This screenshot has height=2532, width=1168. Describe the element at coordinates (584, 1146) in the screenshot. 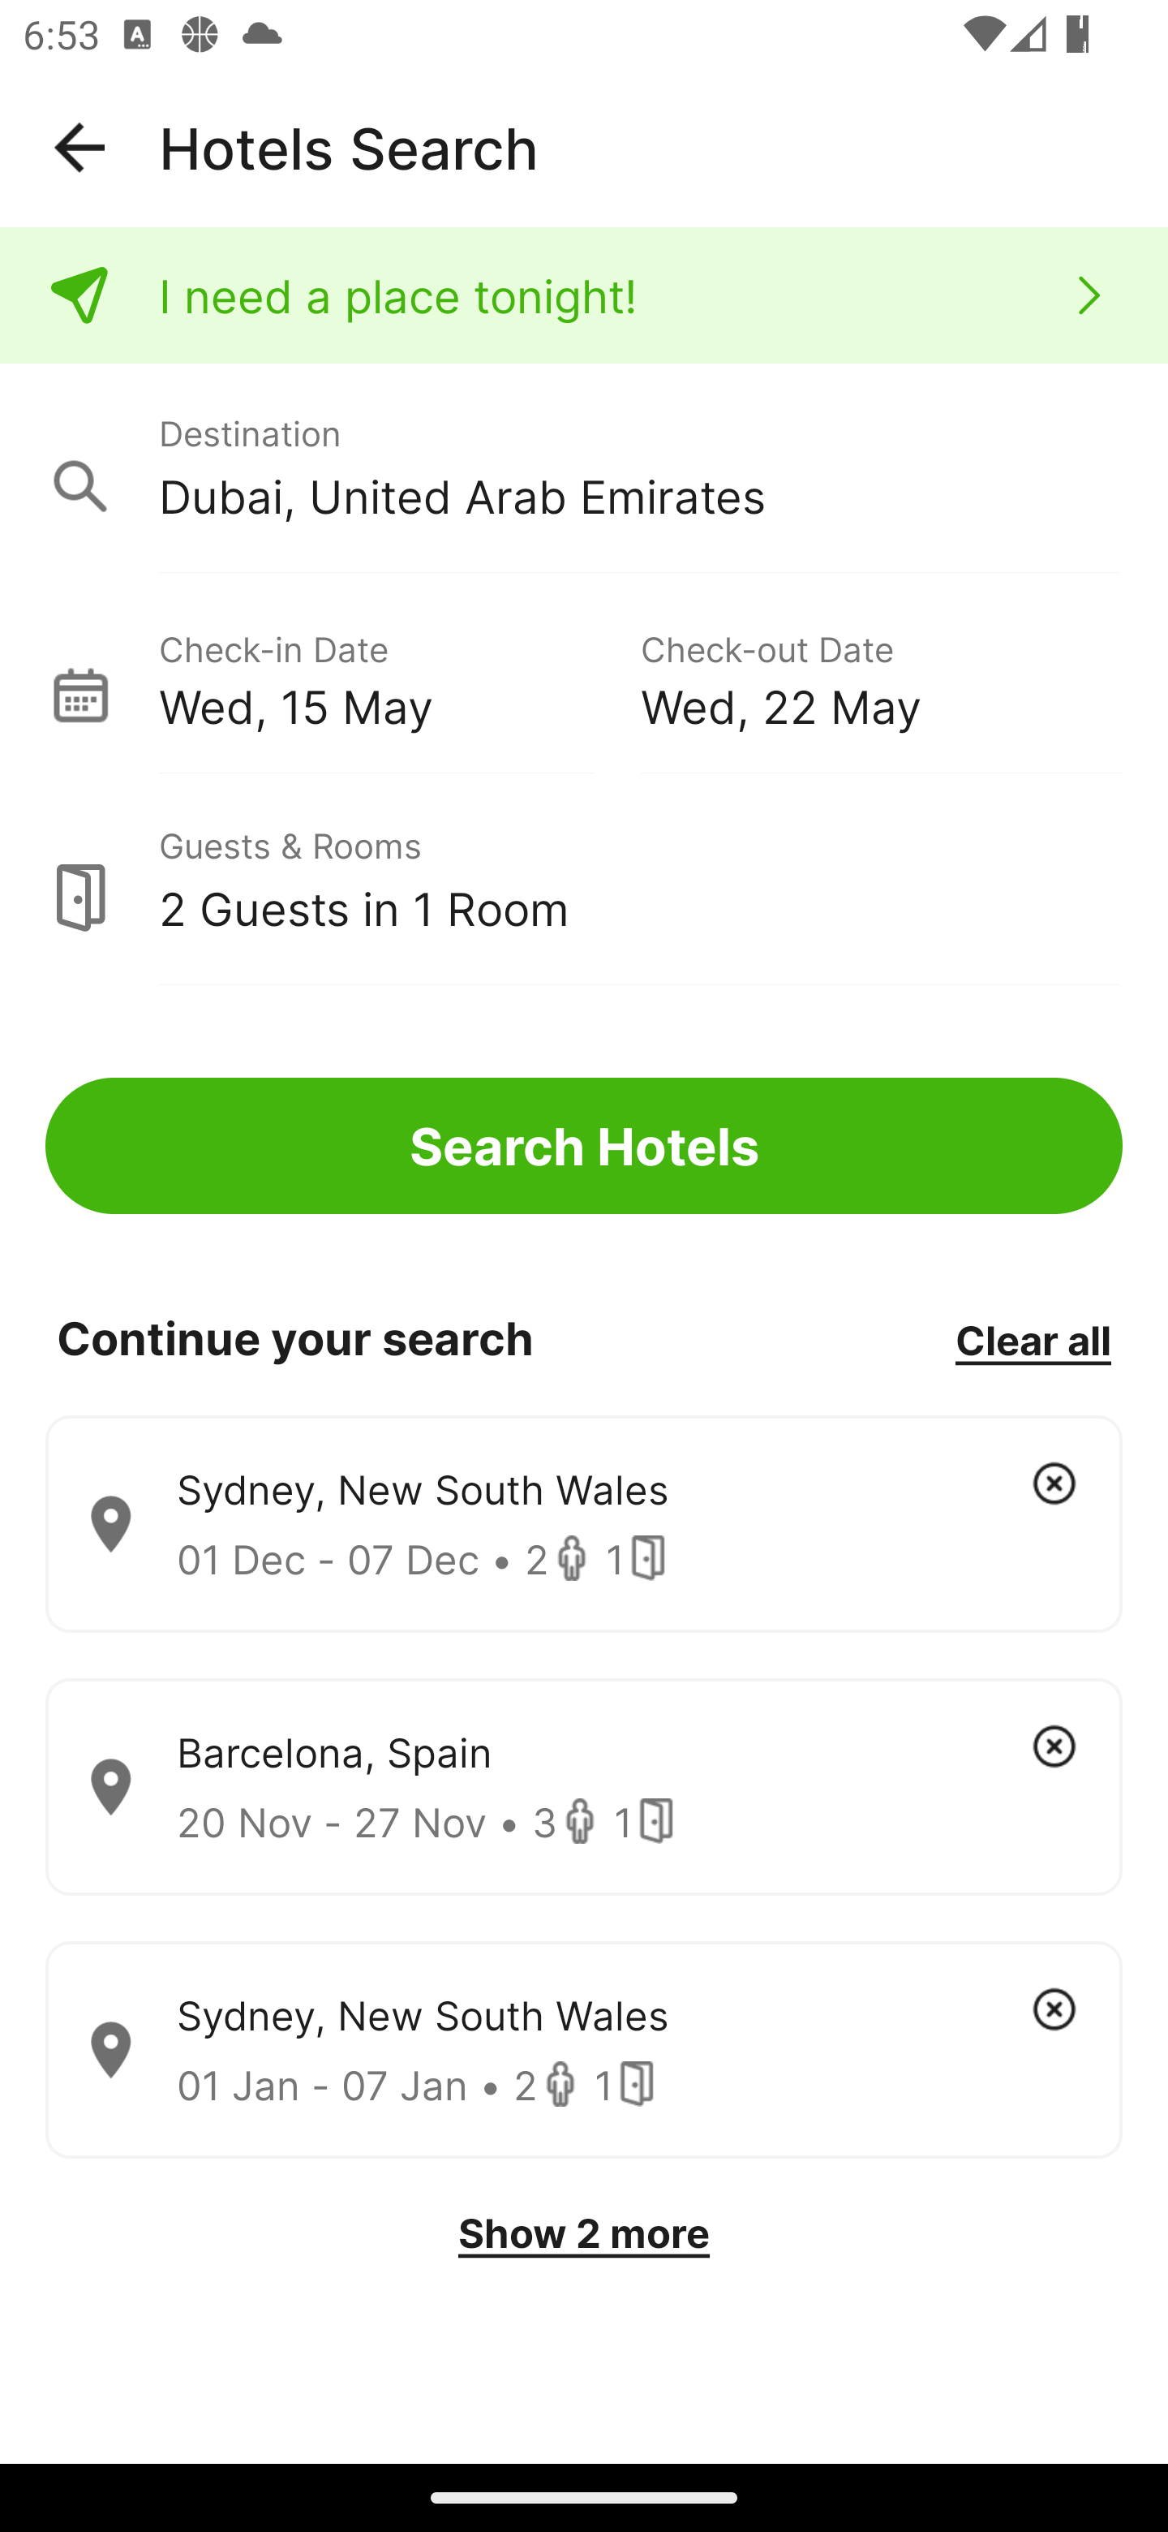

I see `Search Hotels` at that location.